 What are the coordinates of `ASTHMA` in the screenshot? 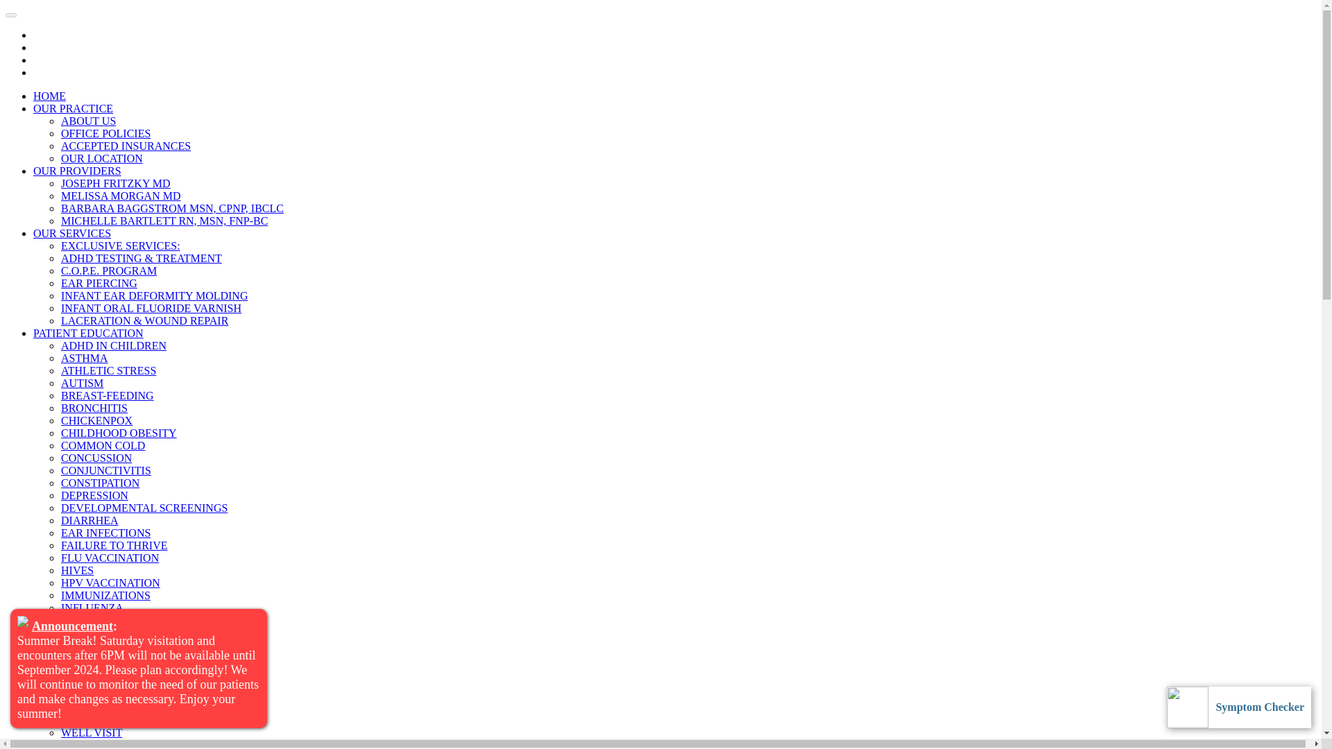 It's located at (85, 358).